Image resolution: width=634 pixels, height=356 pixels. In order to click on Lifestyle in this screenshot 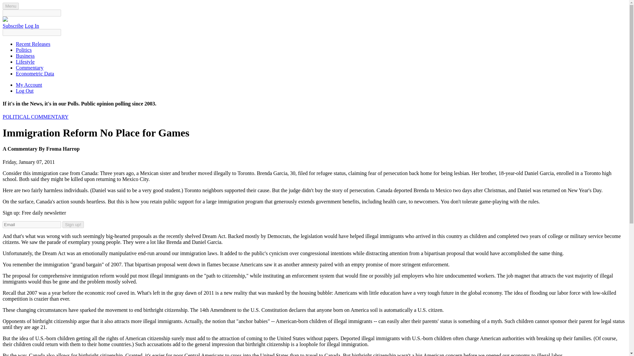, I will do `click(25, 62)`.